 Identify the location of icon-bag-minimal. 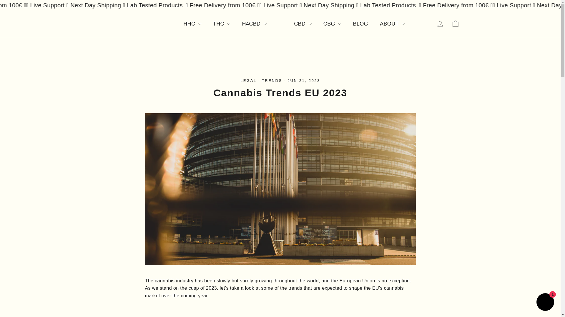
(456, 23).